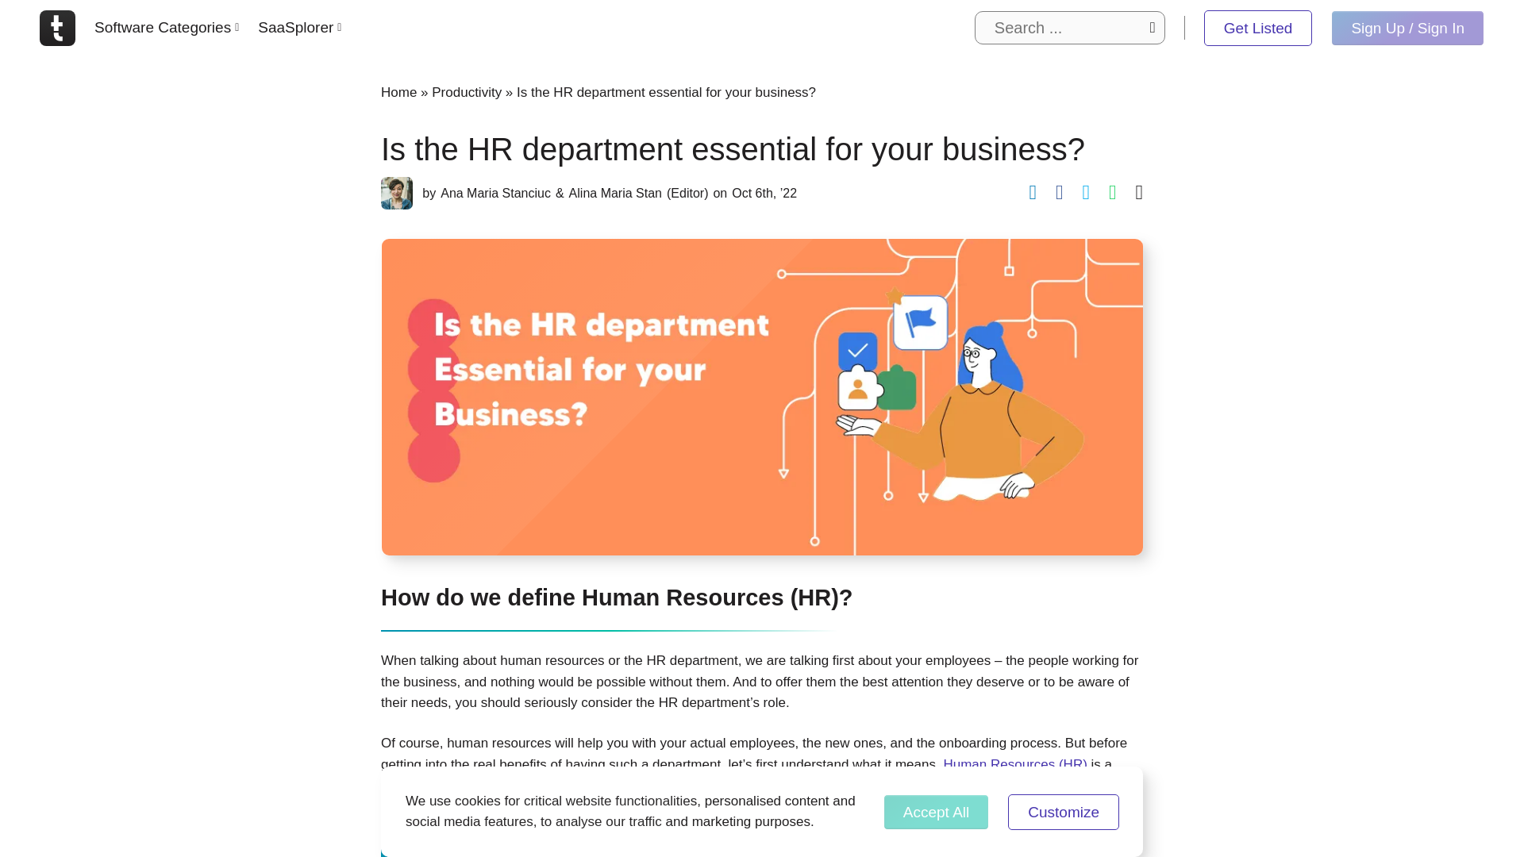  Describe the element at coordinates (167, 28) in the screenshot. I see `Software Categories` at that location.